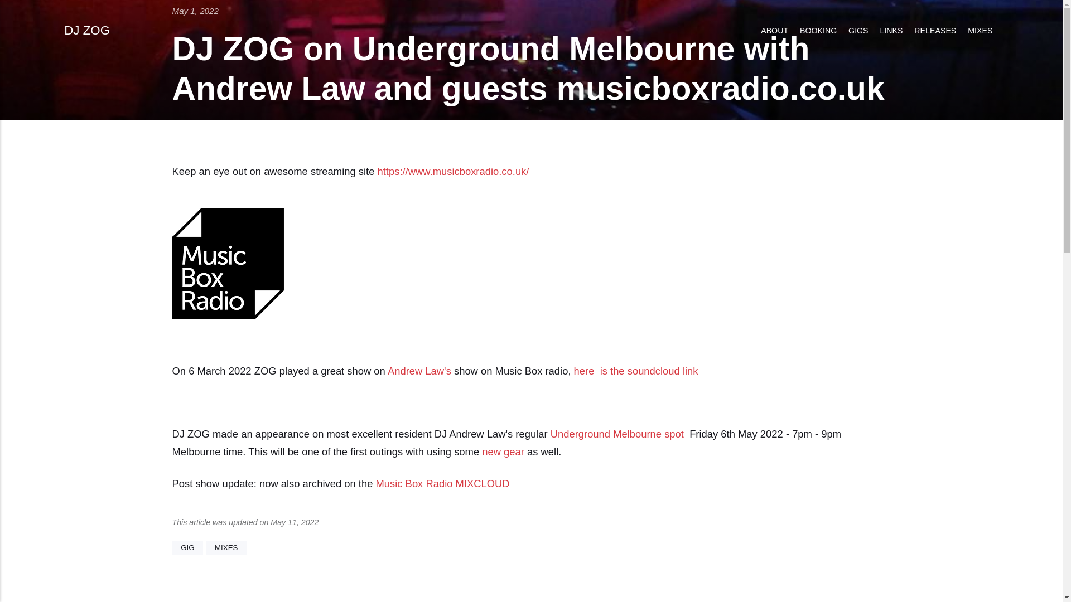 This screenshot has width=1071, height=602. I want to click on Underground Melbourne spot, so click(617, 434).